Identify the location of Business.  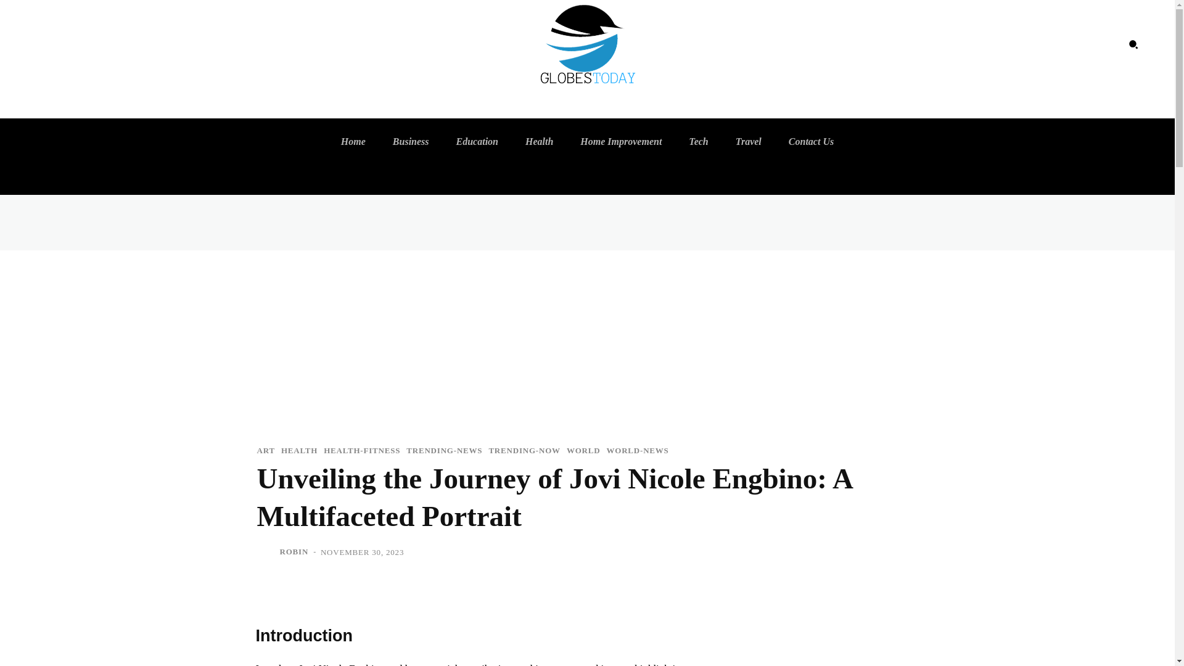
(411, 142).